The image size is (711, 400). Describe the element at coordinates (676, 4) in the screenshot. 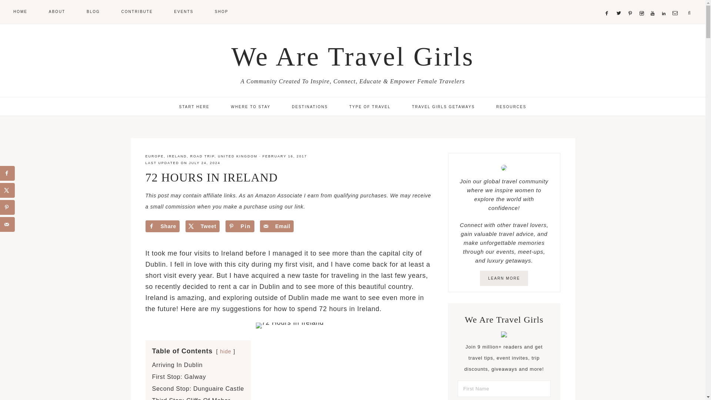

I see `Email` at that location.